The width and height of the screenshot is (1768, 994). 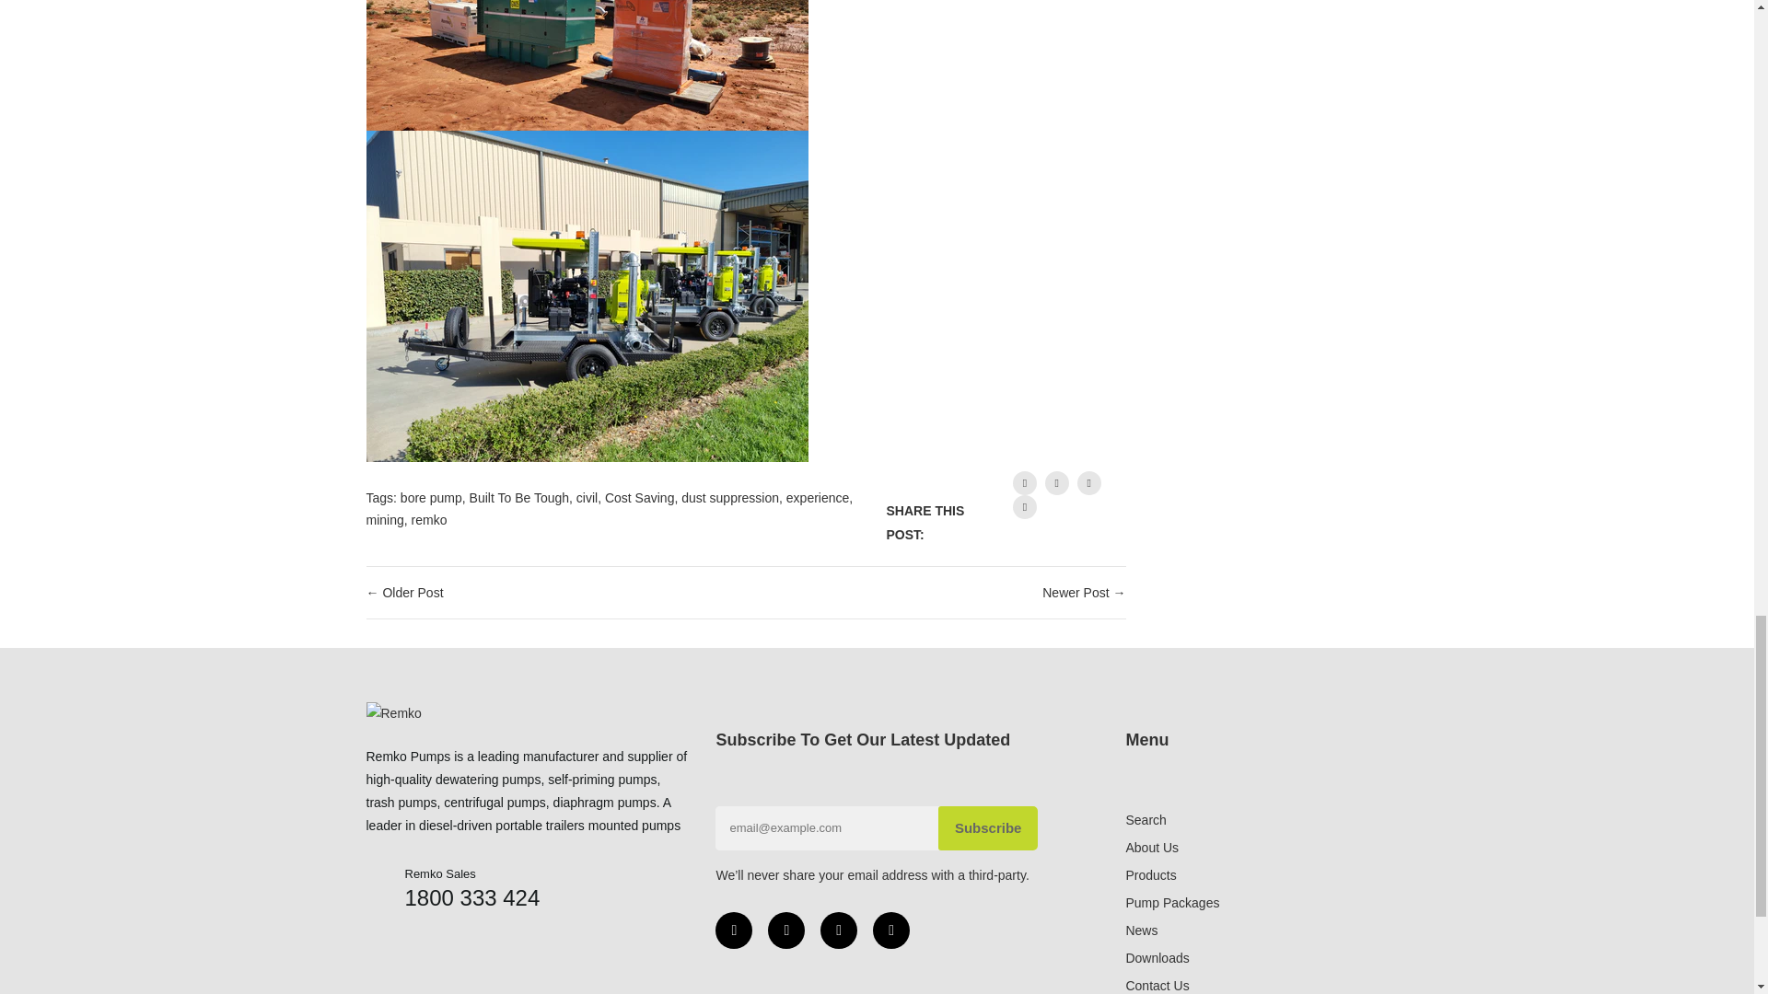 What do you see at coordinates (891, 930) in the screenshot?
I see `Instagram` at bounding box center [891, 930].